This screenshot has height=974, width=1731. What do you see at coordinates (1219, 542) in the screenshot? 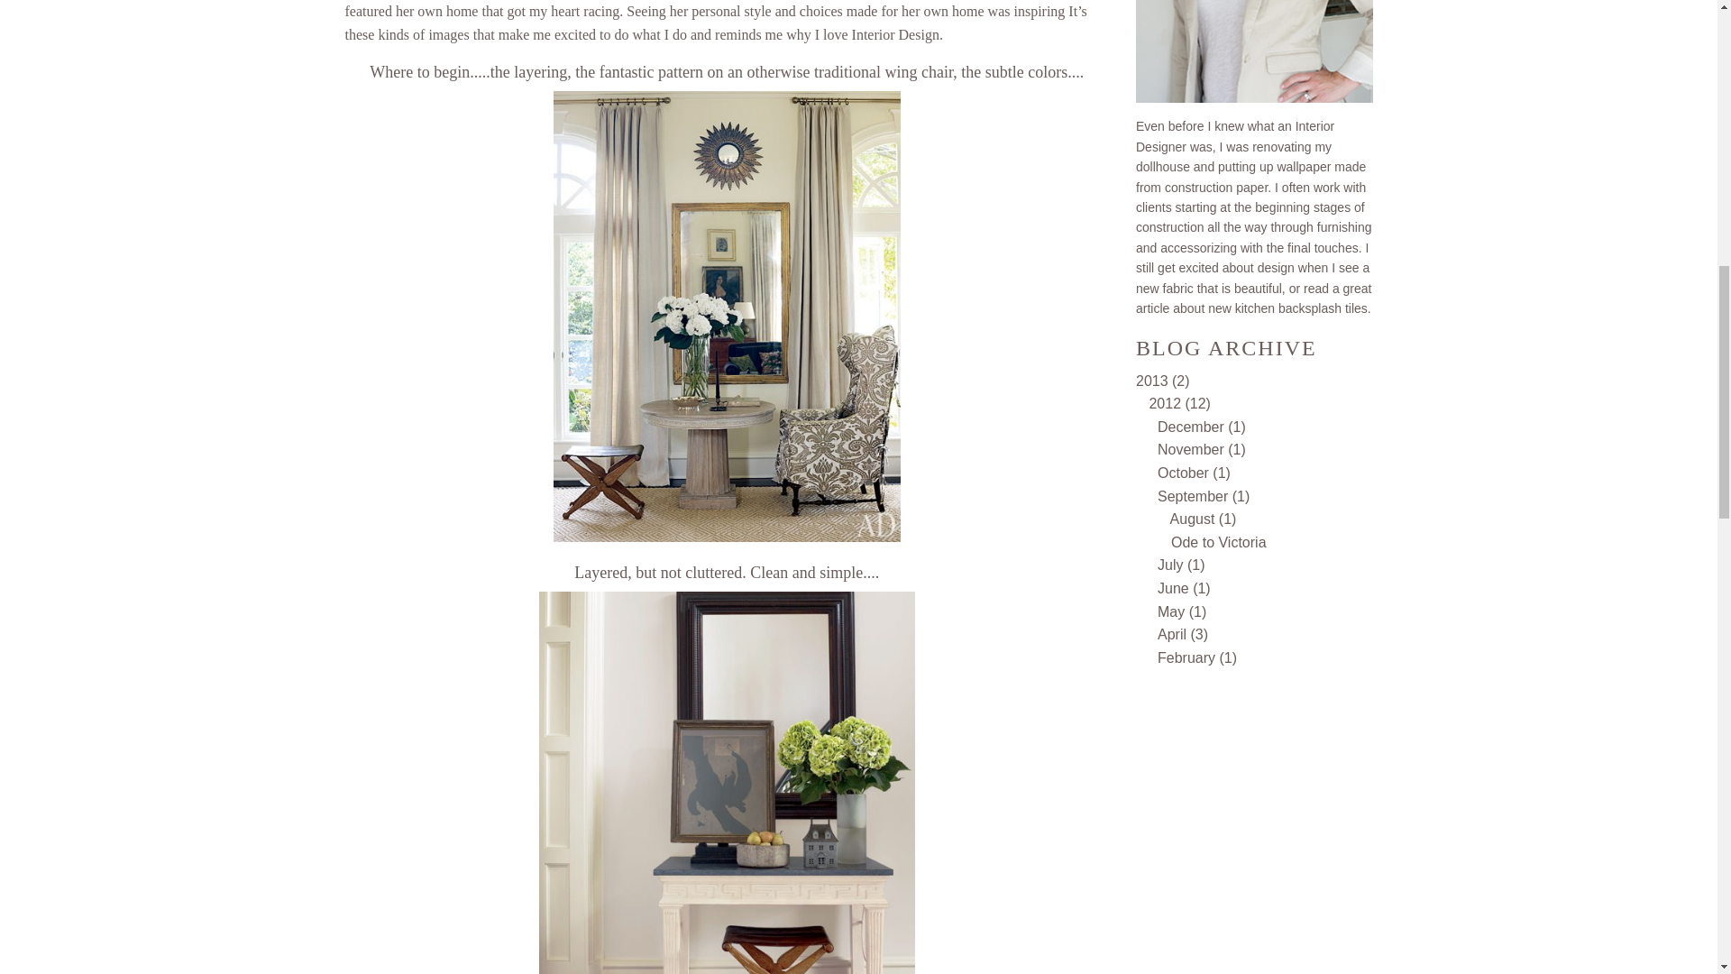
I see `Ode to Victoria` at bounding box center [1219, 542].